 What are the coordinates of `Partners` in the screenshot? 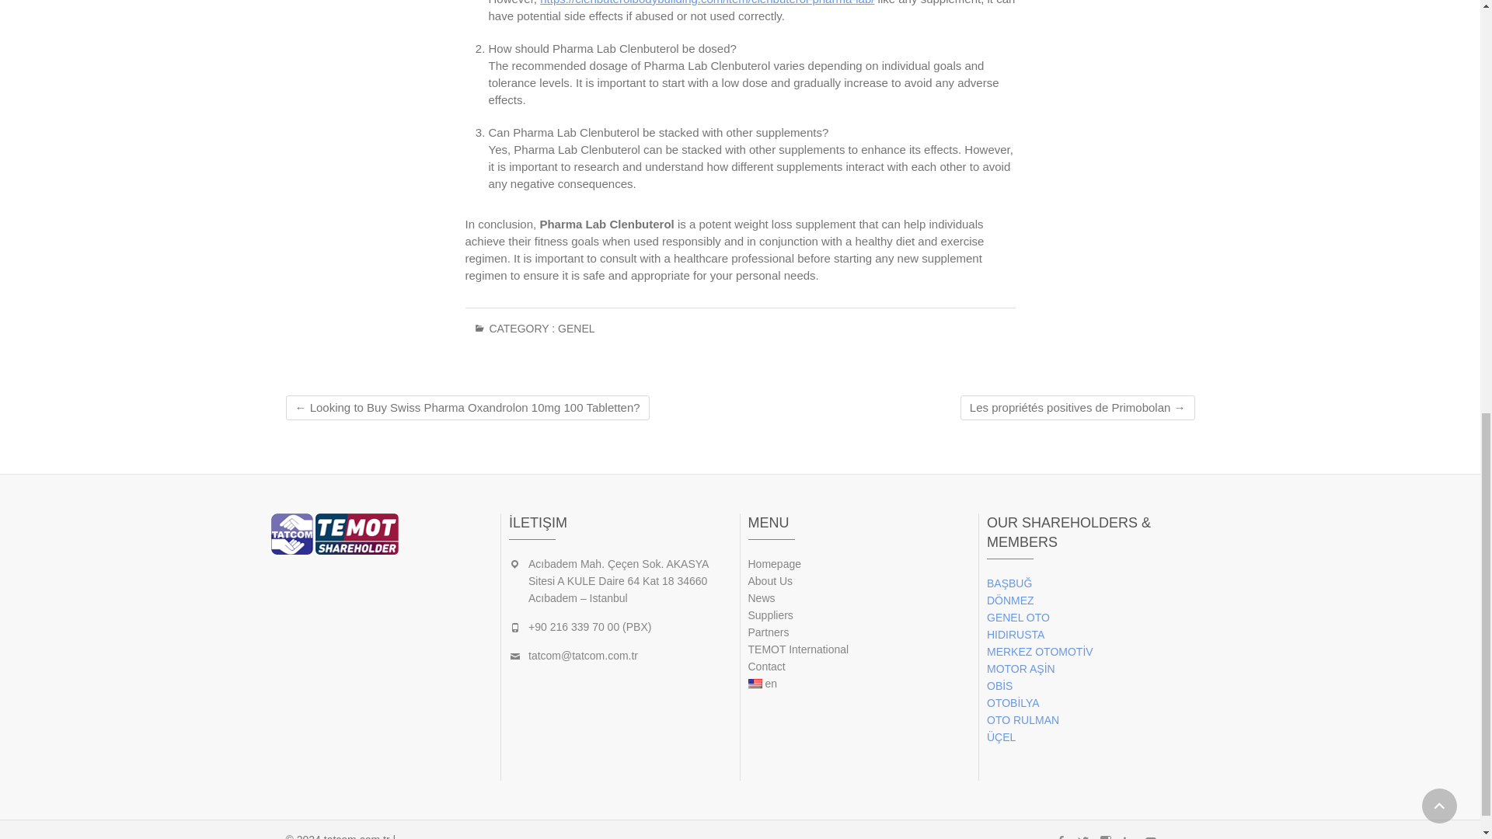 It's located at (859, 632).